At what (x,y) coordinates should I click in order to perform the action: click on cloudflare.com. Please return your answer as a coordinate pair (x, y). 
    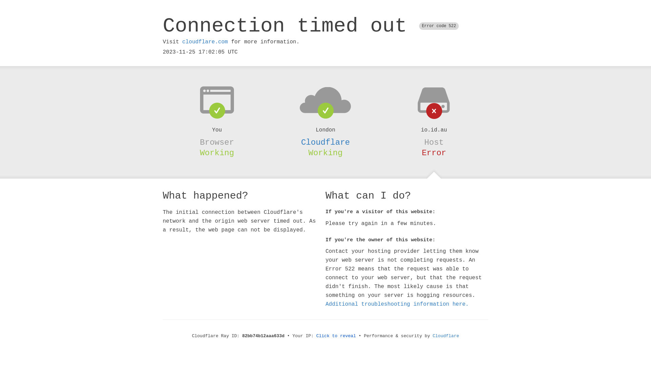
    Looking at the image, I should click on (205, 42).